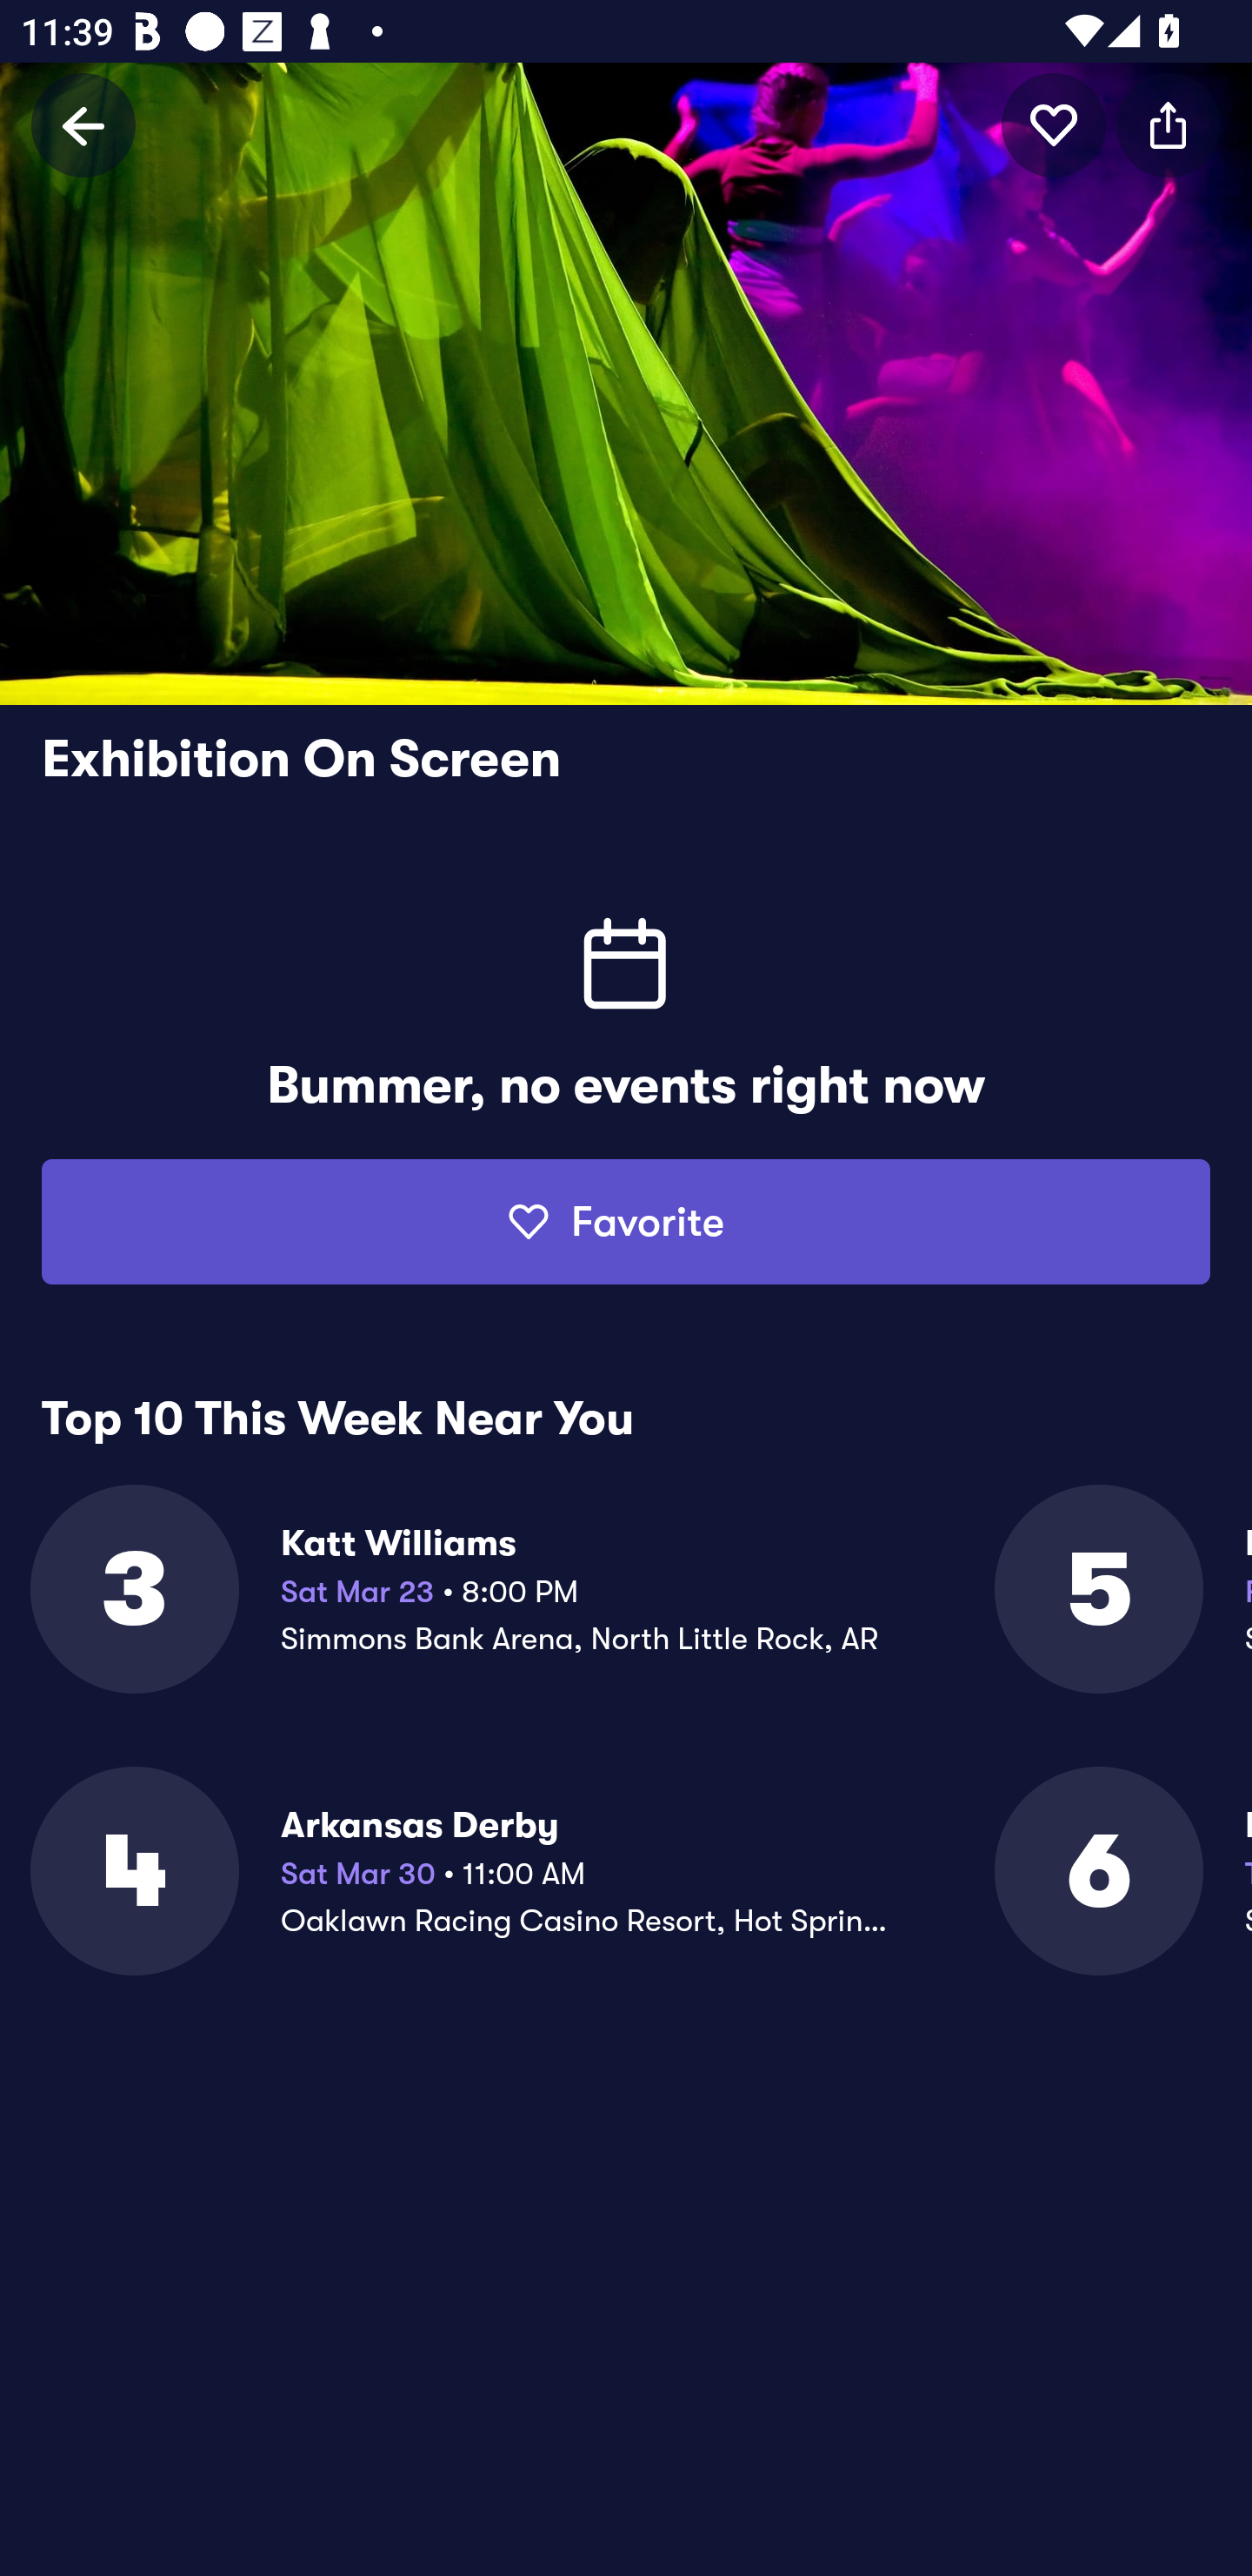 The height and width of the screenshot is (2576, 1252). I want to click on Favorite, so click(626, 1222).